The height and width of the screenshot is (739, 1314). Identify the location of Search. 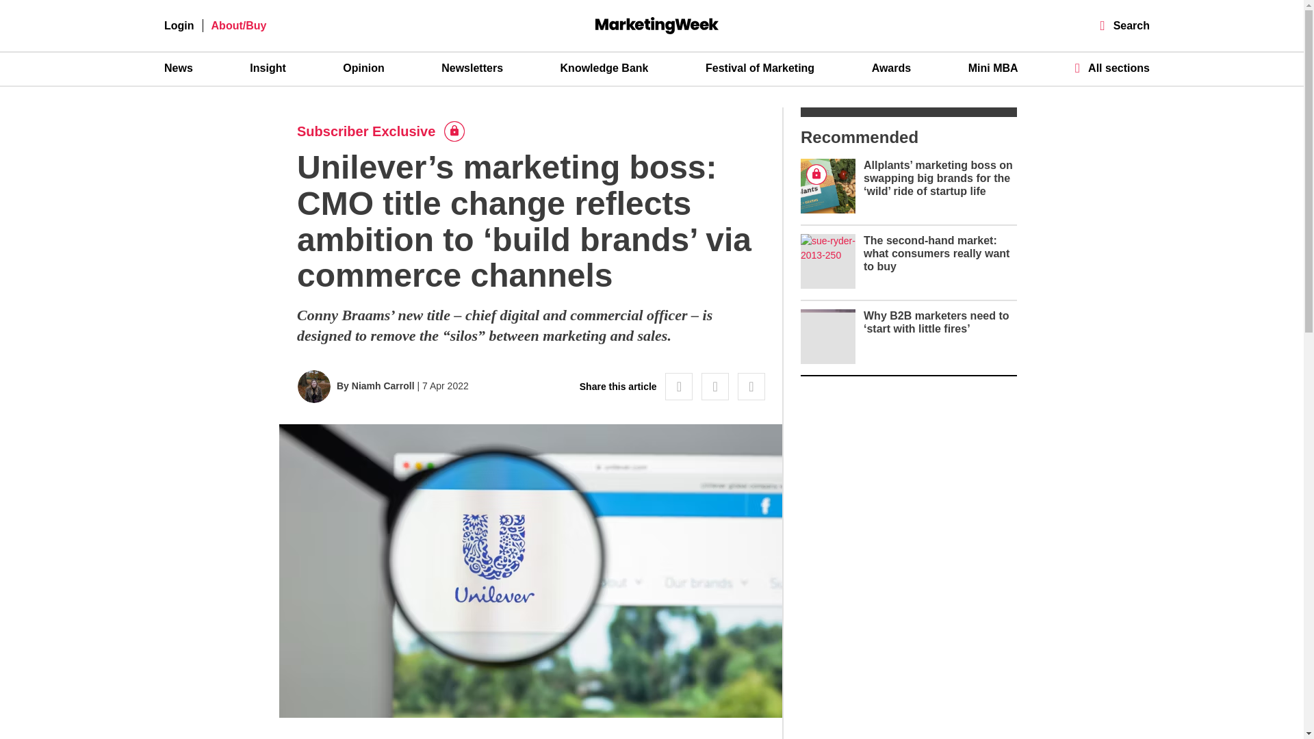
(1125, 26).